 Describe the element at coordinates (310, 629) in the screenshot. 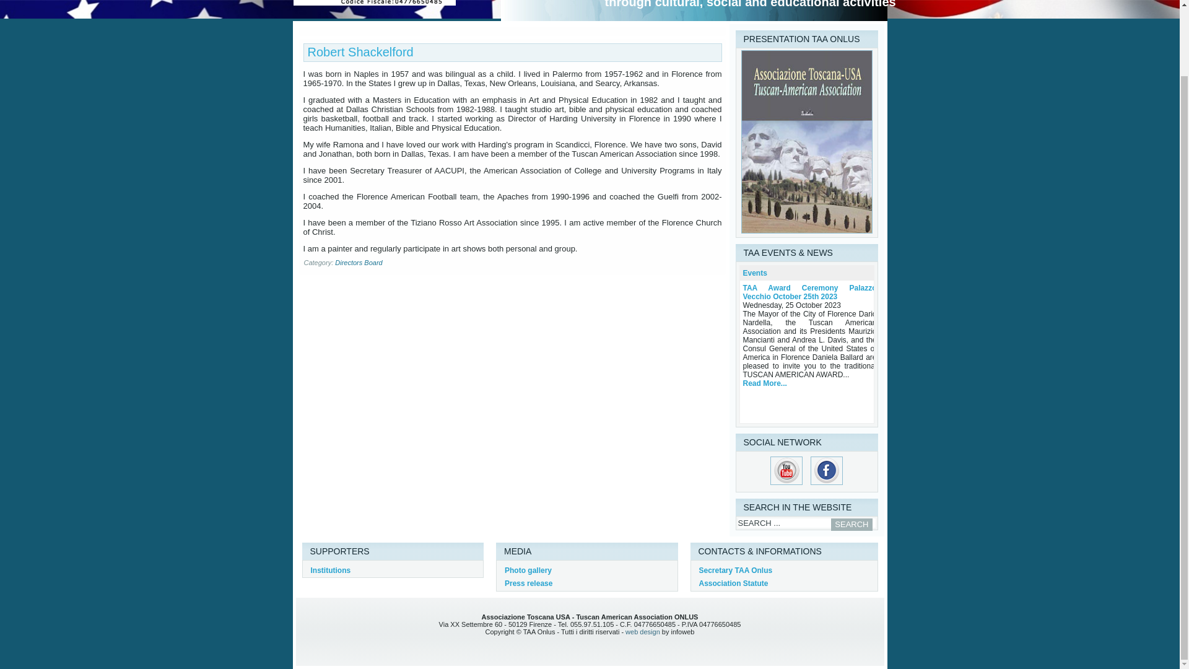

I see `RSS` at that location.